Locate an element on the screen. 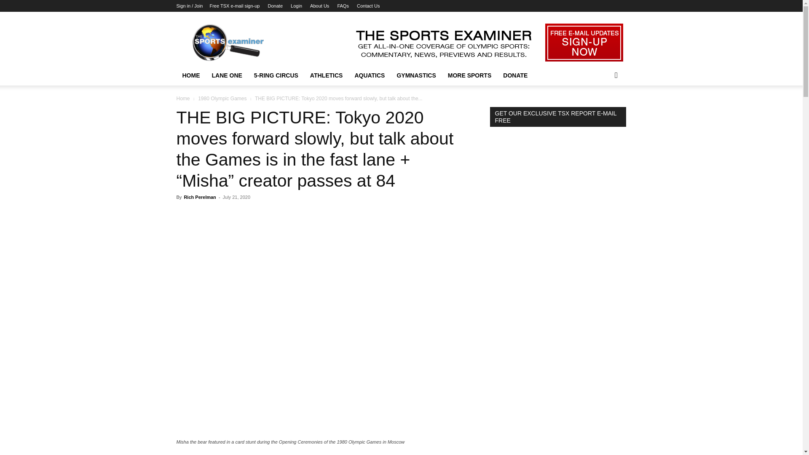 This screenshot has width=809, height=455. FAQs is located at coordinates (343, 6).